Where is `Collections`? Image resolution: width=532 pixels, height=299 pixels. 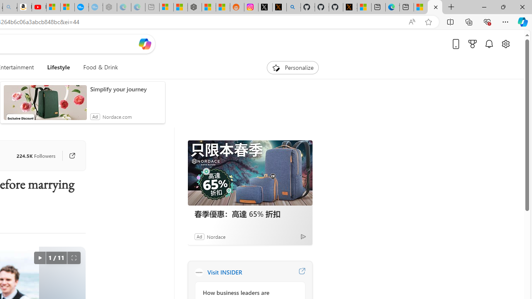 Collections is located at coordinates (469, 22).